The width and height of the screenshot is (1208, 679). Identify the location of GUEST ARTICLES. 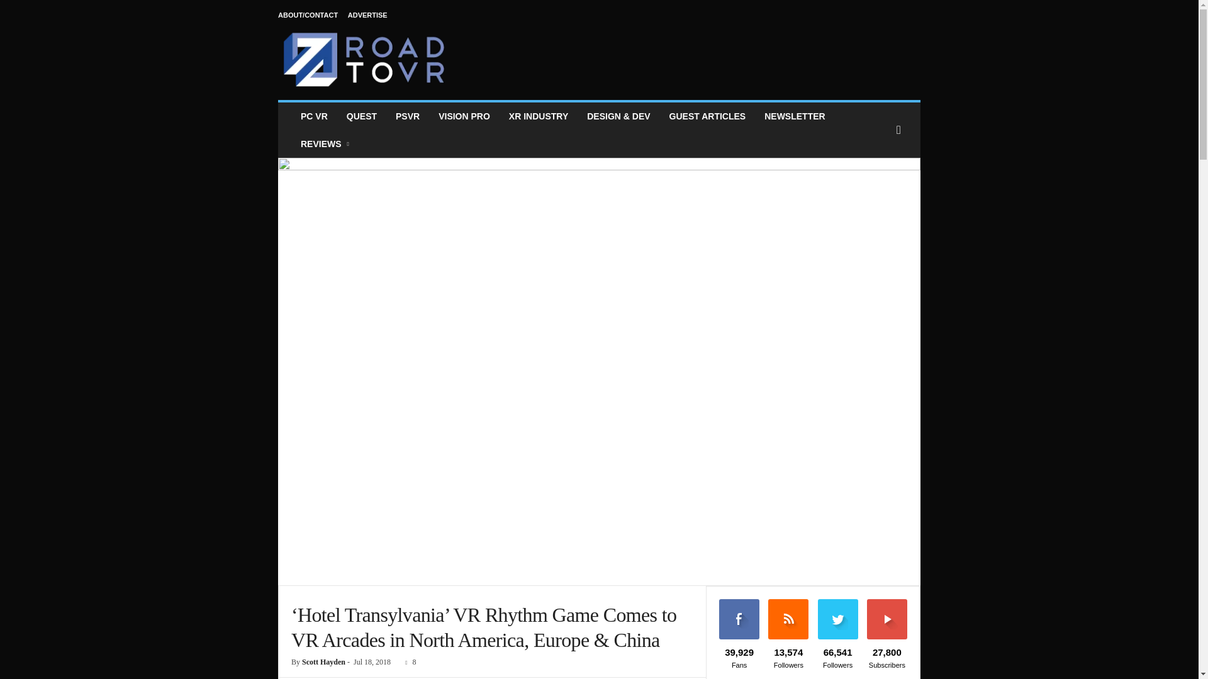
(707, 116).